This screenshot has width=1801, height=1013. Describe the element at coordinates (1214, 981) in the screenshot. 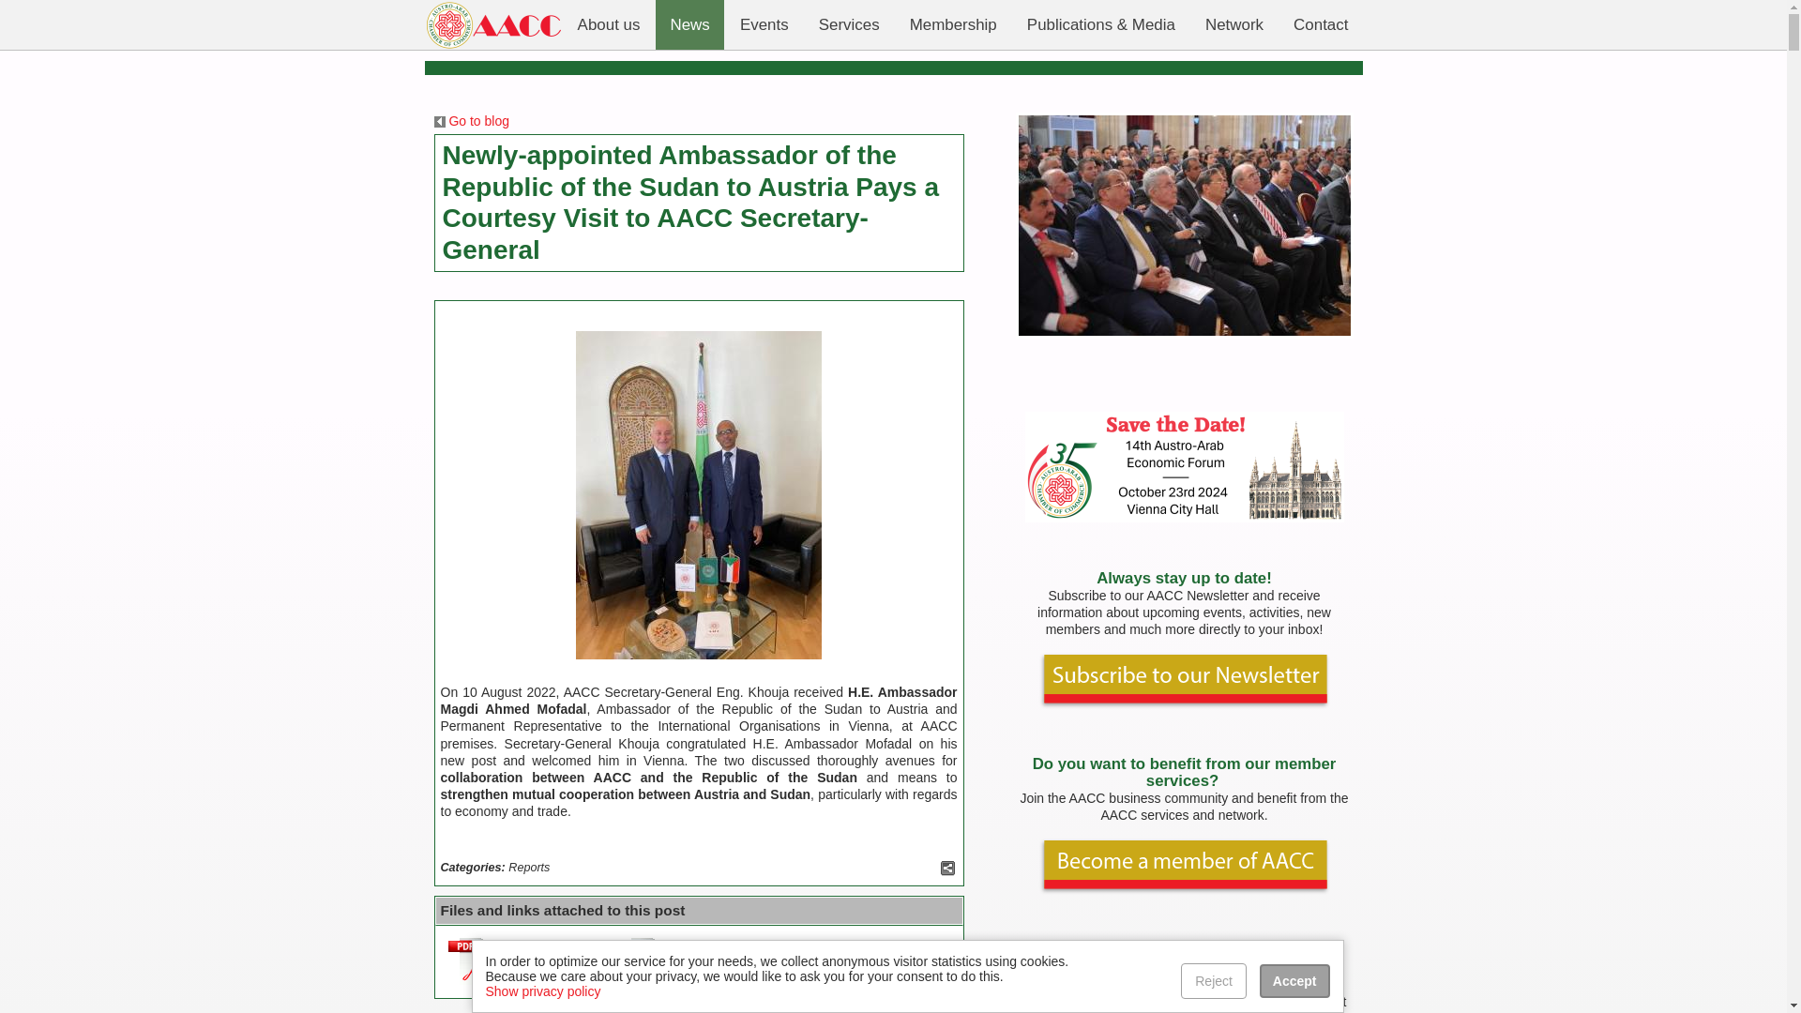

I see `Reject` at that location.